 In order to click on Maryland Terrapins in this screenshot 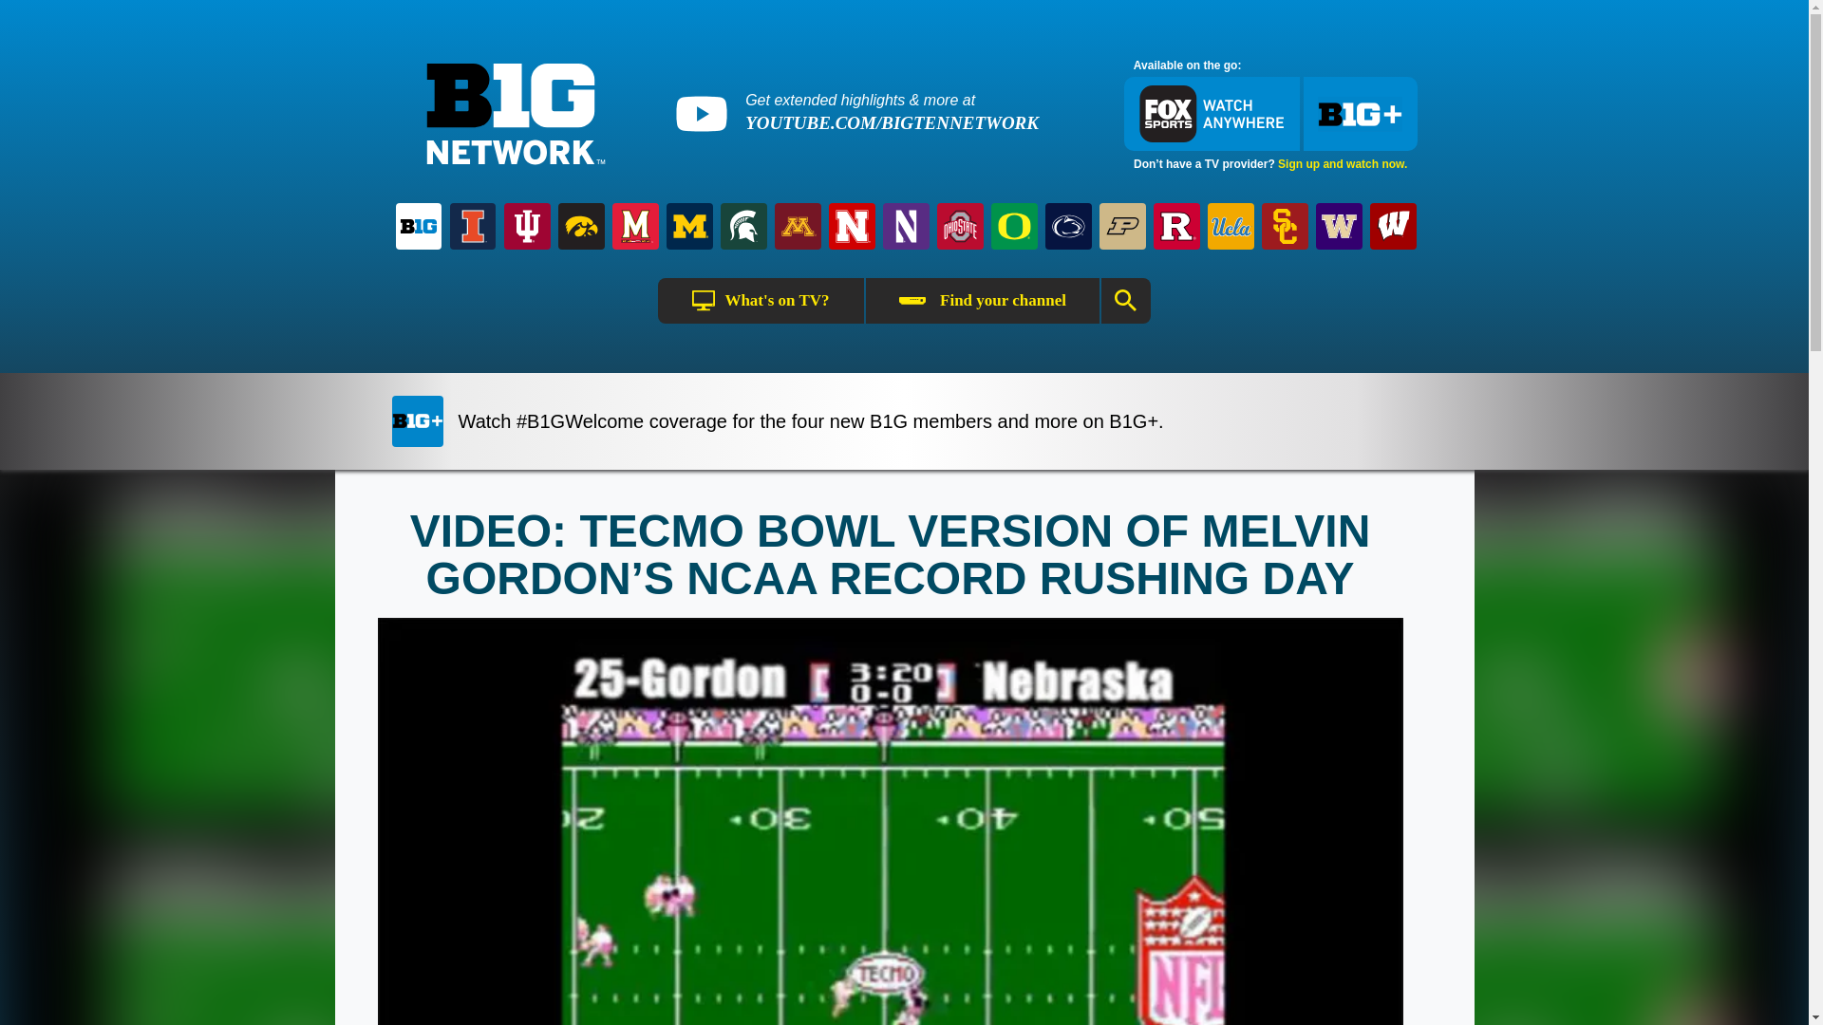, I will do `click(636, 226)`.